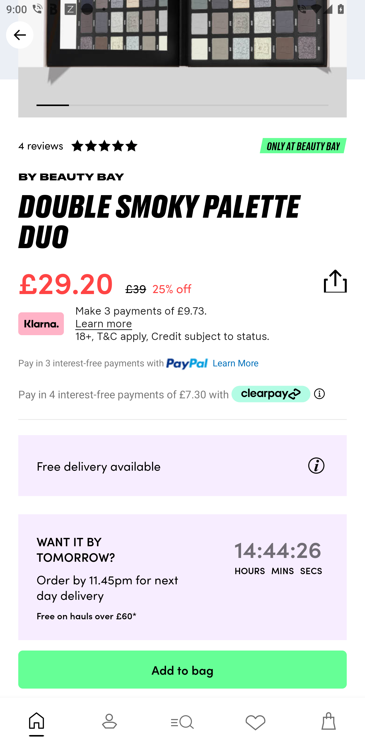 The image size is (365, 751). I want to click on , so click(320, 394).